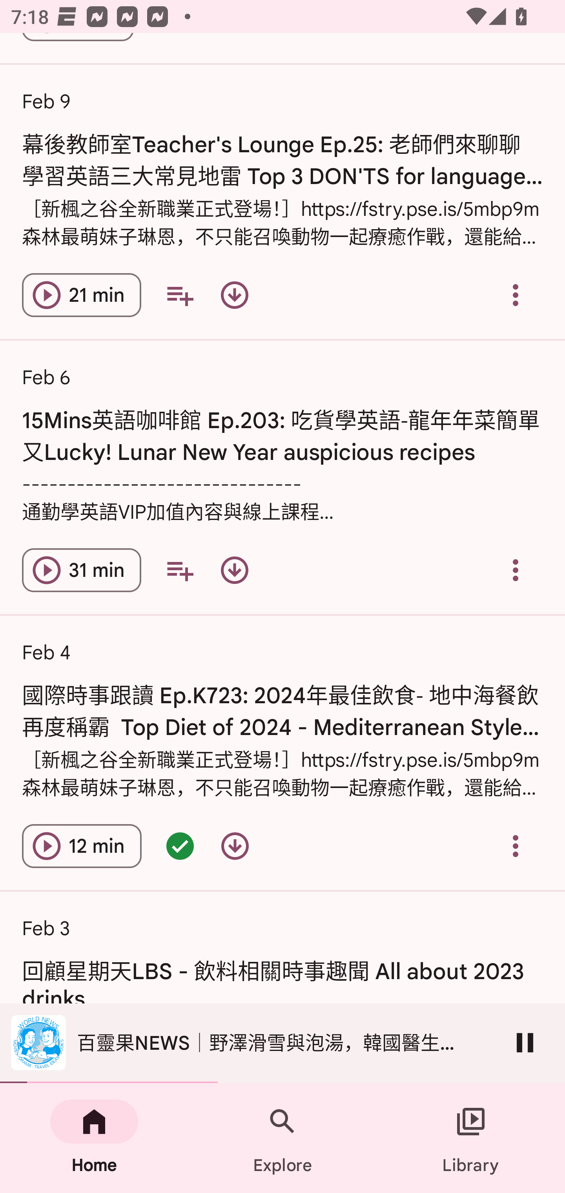 This screenshot has width=565, height=1193. What do you see at coordinates (525, 1042) in the screenshot?
I see `Pause` at bounding box center [525, 1042].